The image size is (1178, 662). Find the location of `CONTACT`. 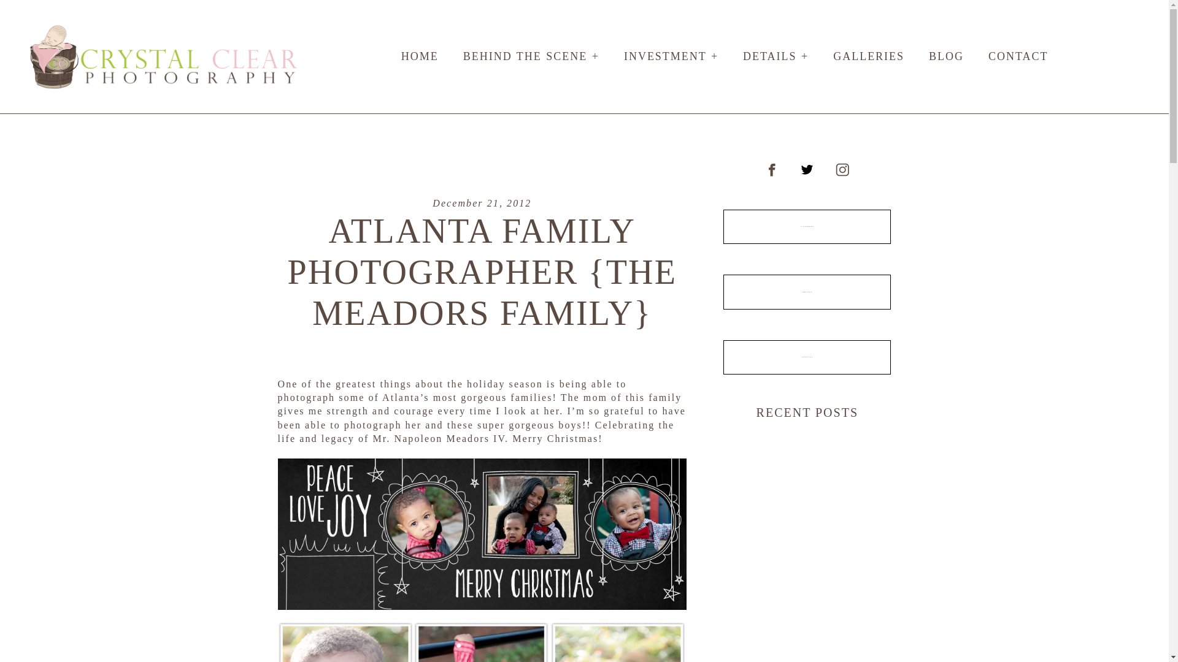

CONTACT is located at coordinates (806, 357).